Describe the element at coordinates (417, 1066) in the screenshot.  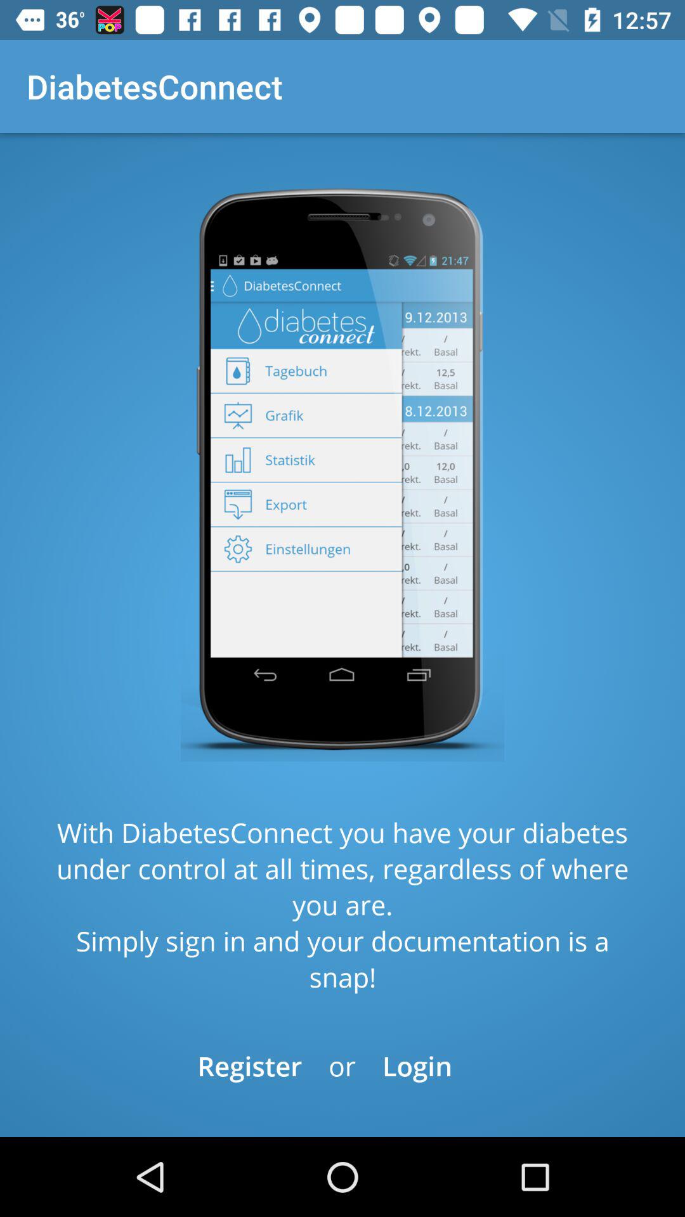
I see `select icon next to the or item` at that location.